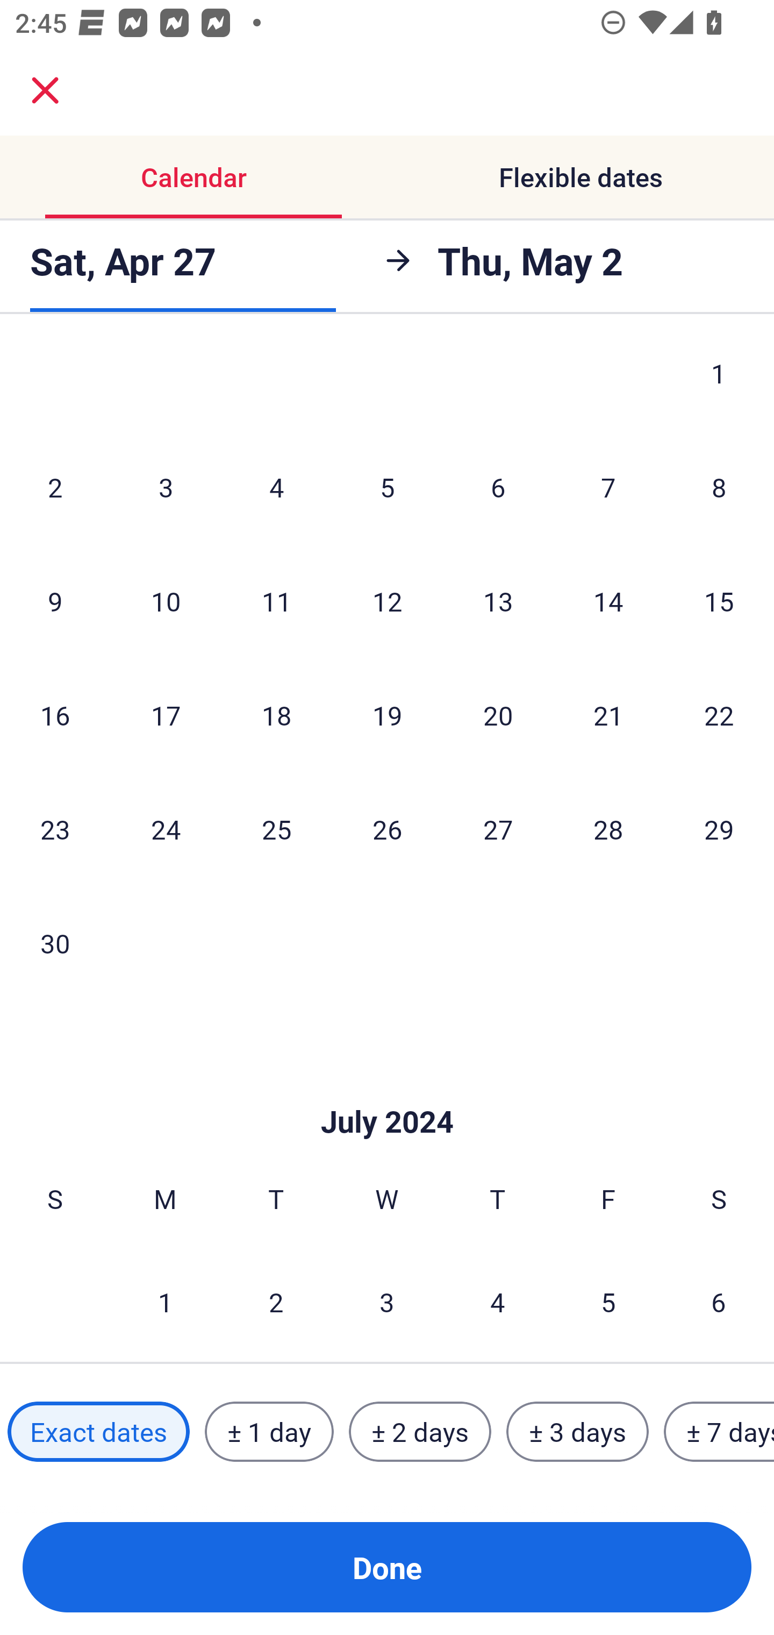 The image size is (774, 1635). I want to click on 10 Monday, June 10, 2024, so click(166, 601).